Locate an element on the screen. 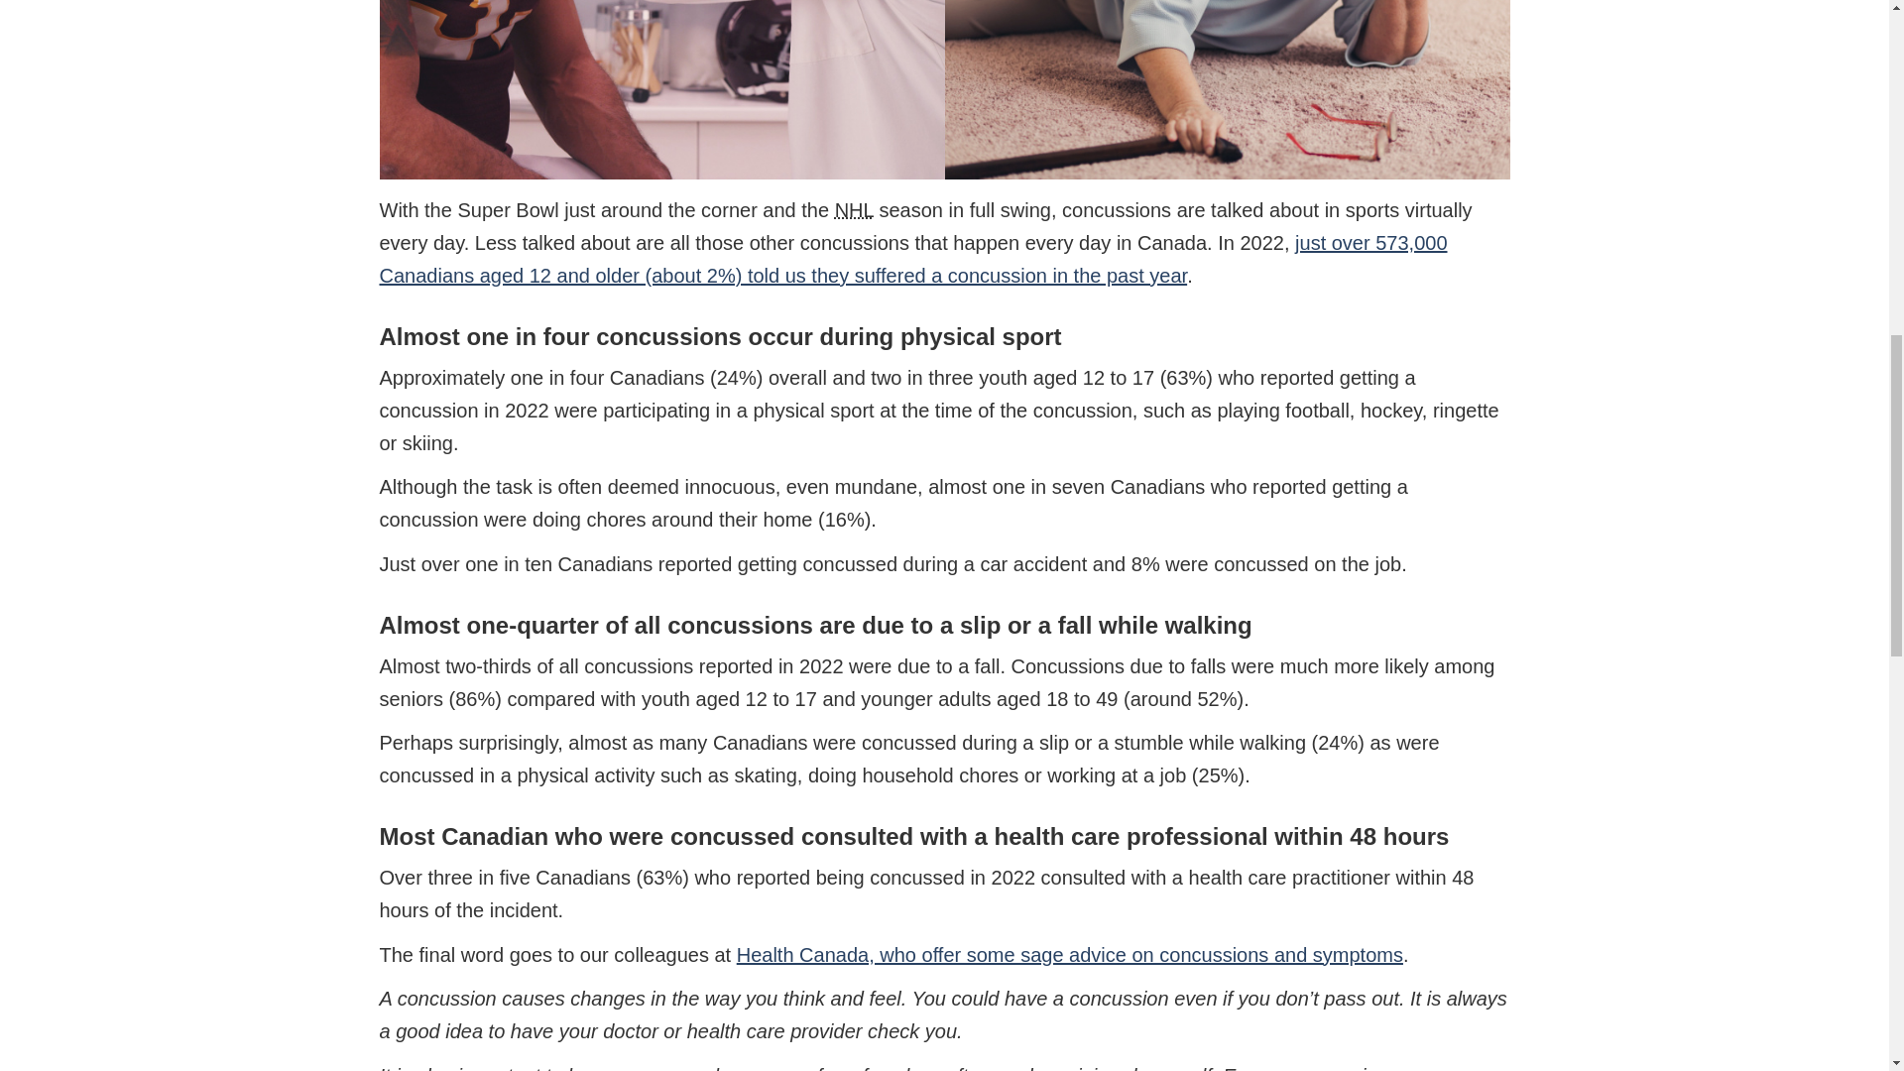 The width and height of the screenshot is (1904, 1071). Canadian Community Health Survey - Annual Component is located at coordinates (912, 260).